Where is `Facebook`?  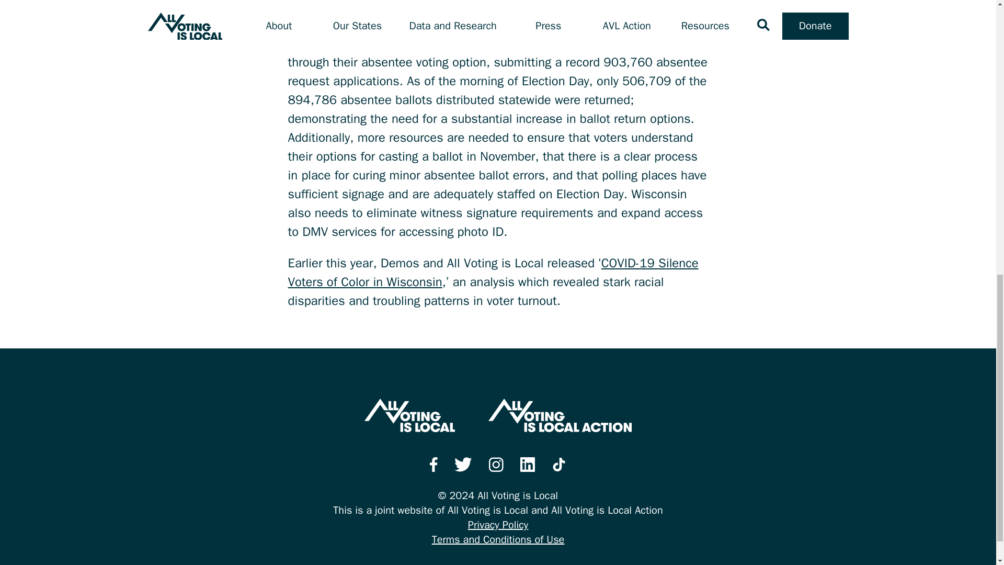
Facebook is located at coordinates (433, 464).